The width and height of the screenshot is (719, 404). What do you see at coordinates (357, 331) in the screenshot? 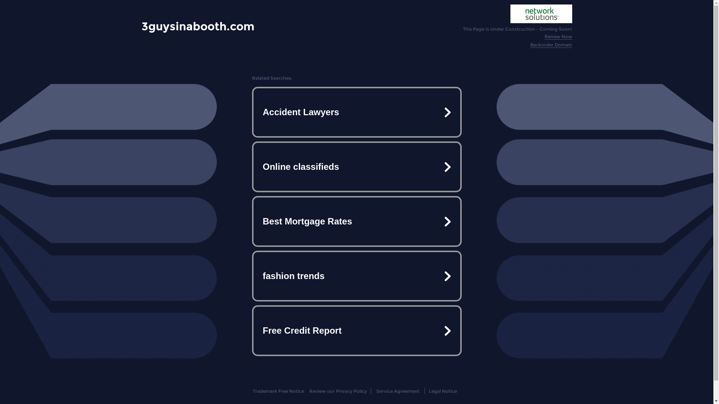
I see `Free Credit Report` at bounding box center [357, 331].